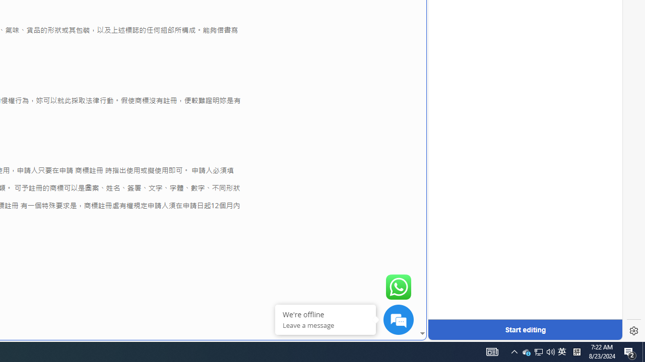 The image size is (645, 362). What do you see at coordinates (525, 330) in the screenshot?
I see `Start editing` at bounding box center [525, 330].